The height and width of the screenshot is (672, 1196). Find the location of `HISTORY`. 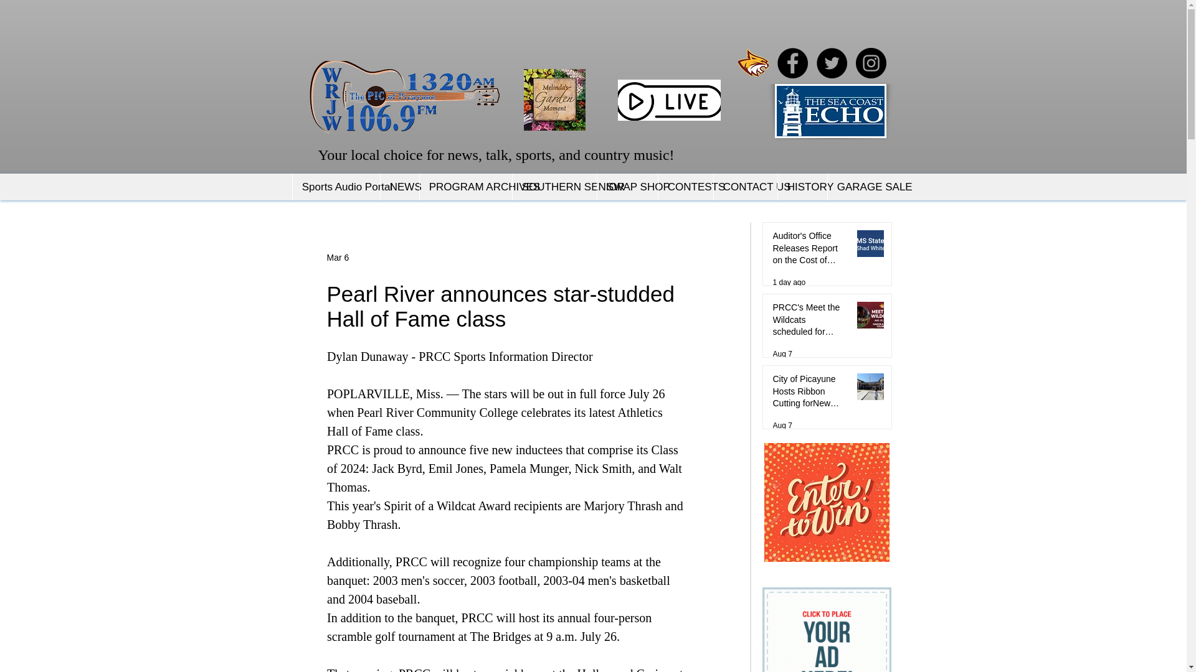

HISTORY is located at coordinates (802, 187).